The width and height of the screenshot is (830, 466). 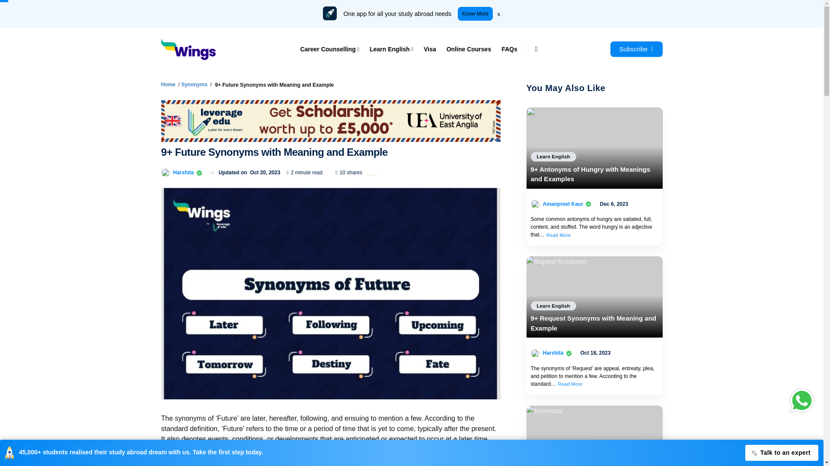 What do you see at coordinates (332, 49) in the screenshot?
I see `Career Counselling` at bounding box center [332, 49].